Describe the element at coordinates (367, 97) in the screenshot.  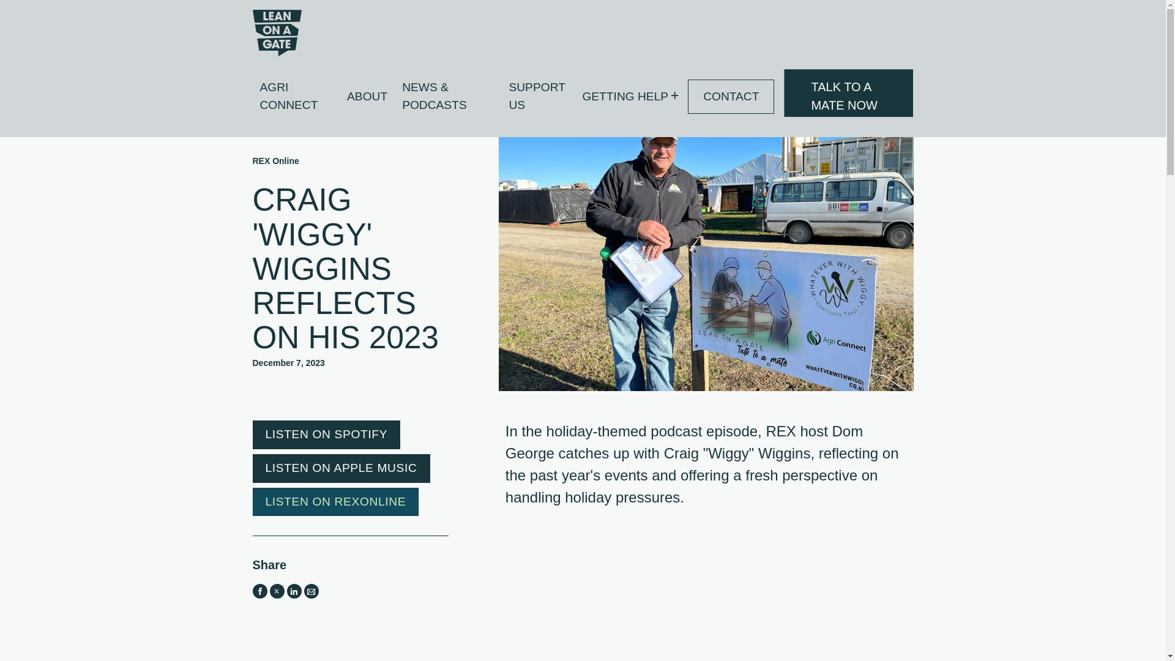
I see `ABOUT` at that location.